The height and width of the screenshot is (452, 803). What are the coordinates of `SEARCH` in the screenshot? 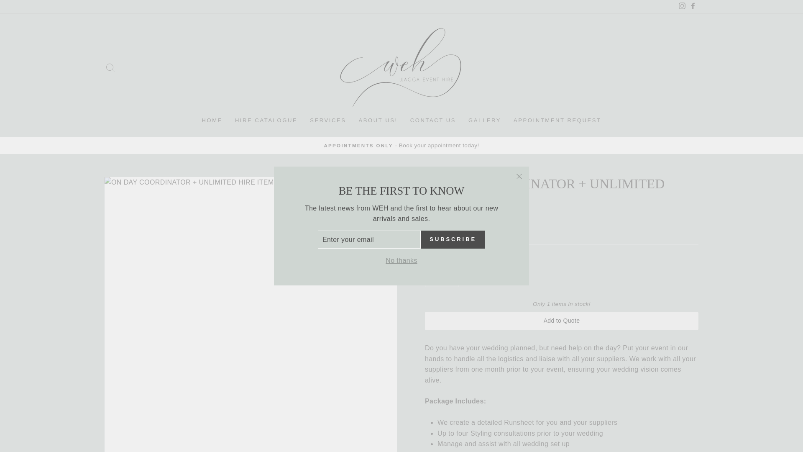 It's located at (110, 67).